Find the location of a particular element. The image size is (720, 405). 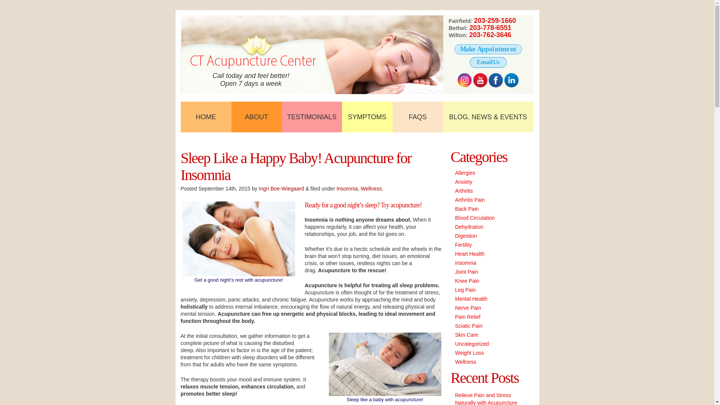

twitter is located at coordinates (464, 80).